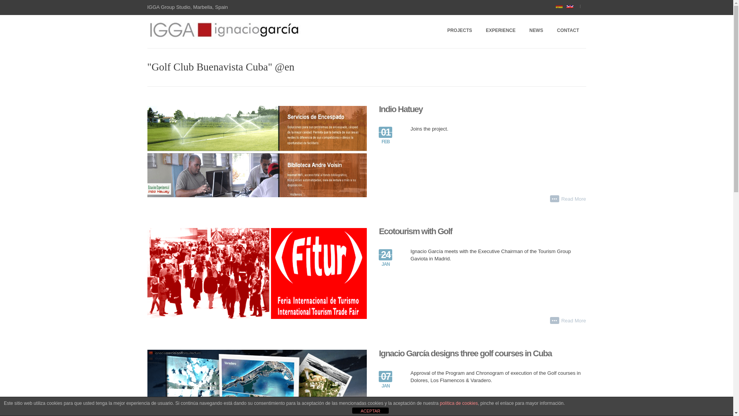 The width and height of the screenshot is (739, 416). I want to click on PROJECTS, so click(460, 31).